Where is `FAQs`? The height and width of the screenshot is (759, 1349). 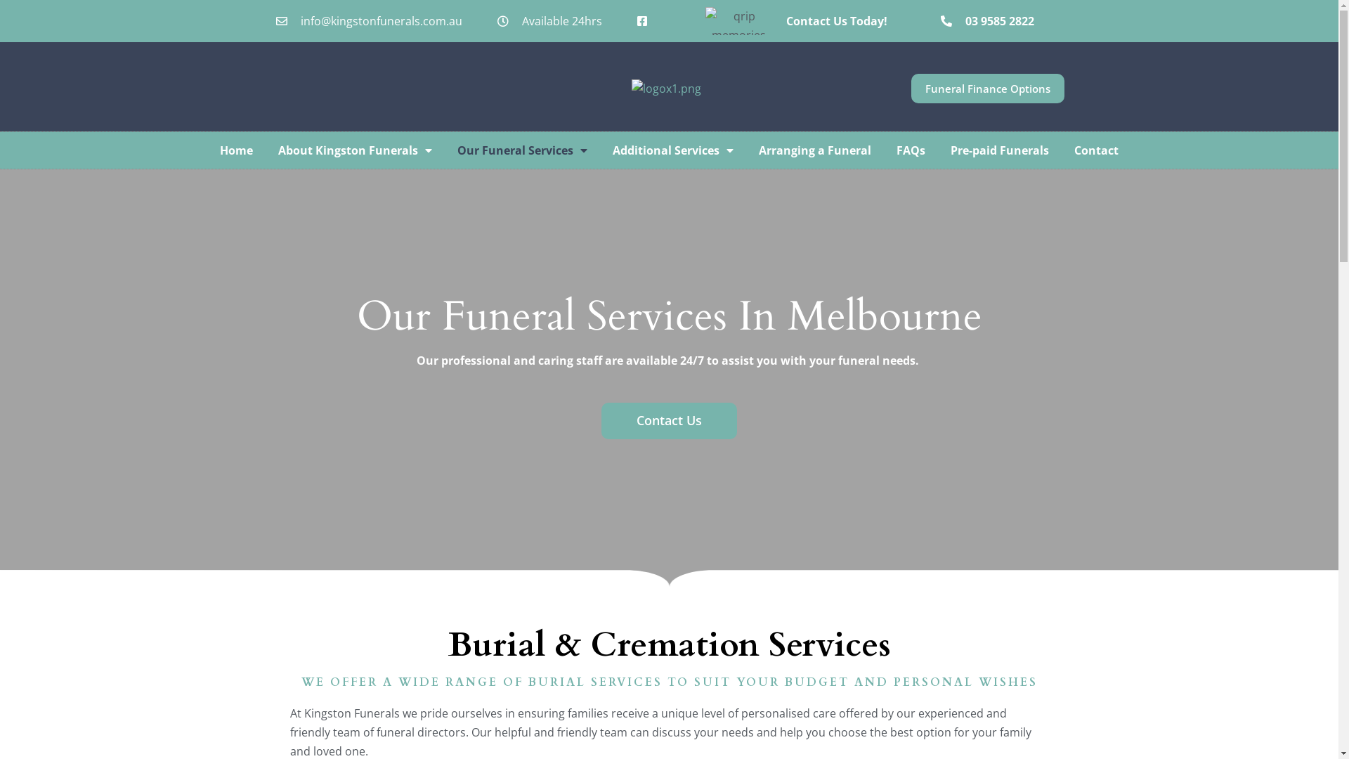 FAQs is located at coordinates (911, 150).